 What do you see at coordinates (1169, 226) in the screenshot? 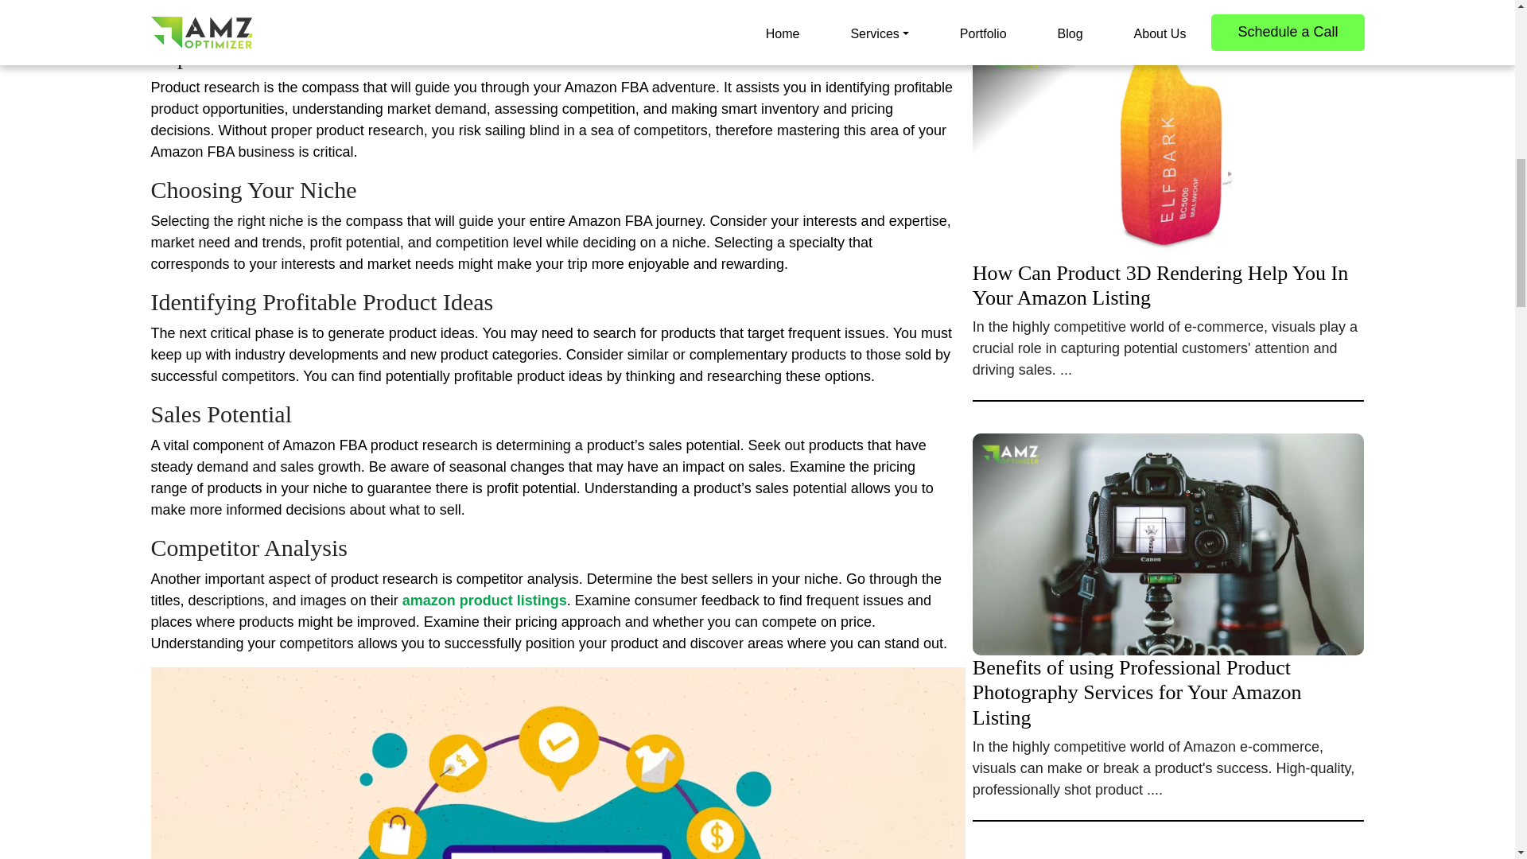
I see `How Can Product 3D Rendering Help You In Your Amazon Listing` at bounding box center [1169, 226].